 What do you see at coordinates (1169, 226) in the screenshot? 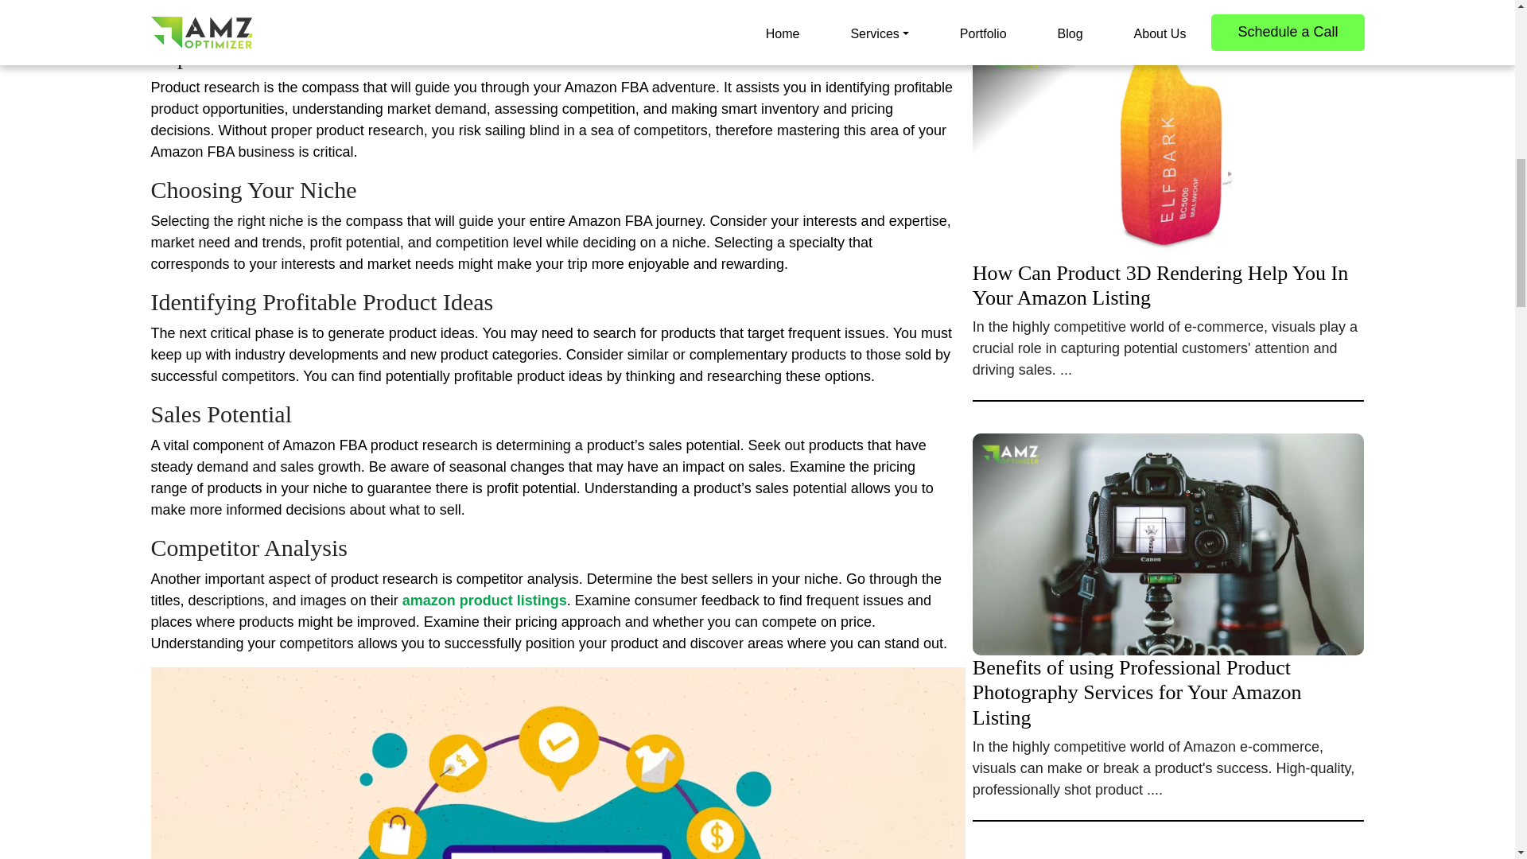
I see `How Can Product 3D Rendering Help You In Your Amazon Listing` at bounding box center [1169, 226].